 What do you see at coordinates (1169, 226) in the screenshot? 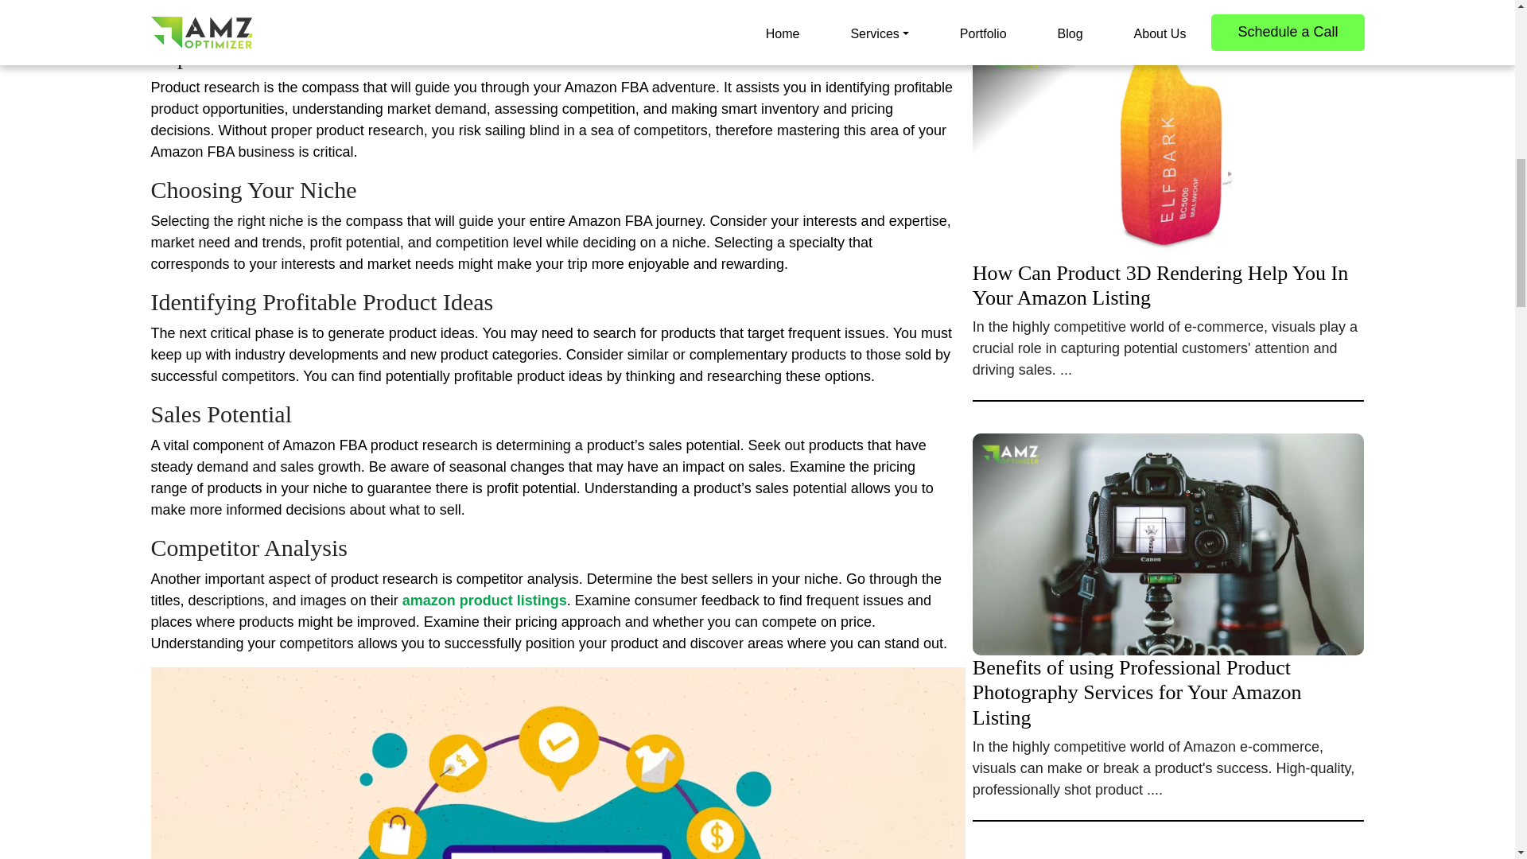
I see `How Can Product 3D Rendering Help You In Your Amazon Listing` at bounding box center [1169, 226].